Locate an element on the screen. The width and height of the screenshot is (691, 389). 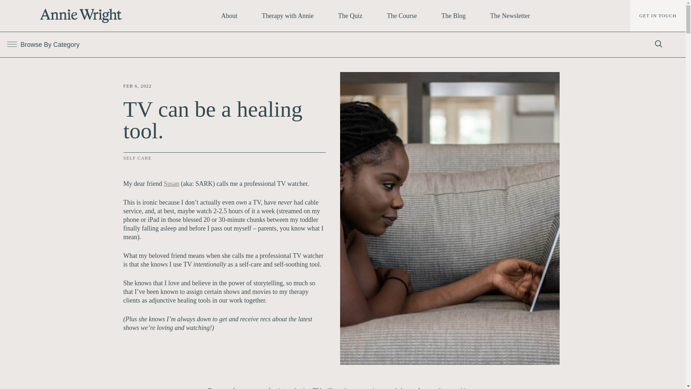
Therapy with Annie is located at coordinates (288, 16).